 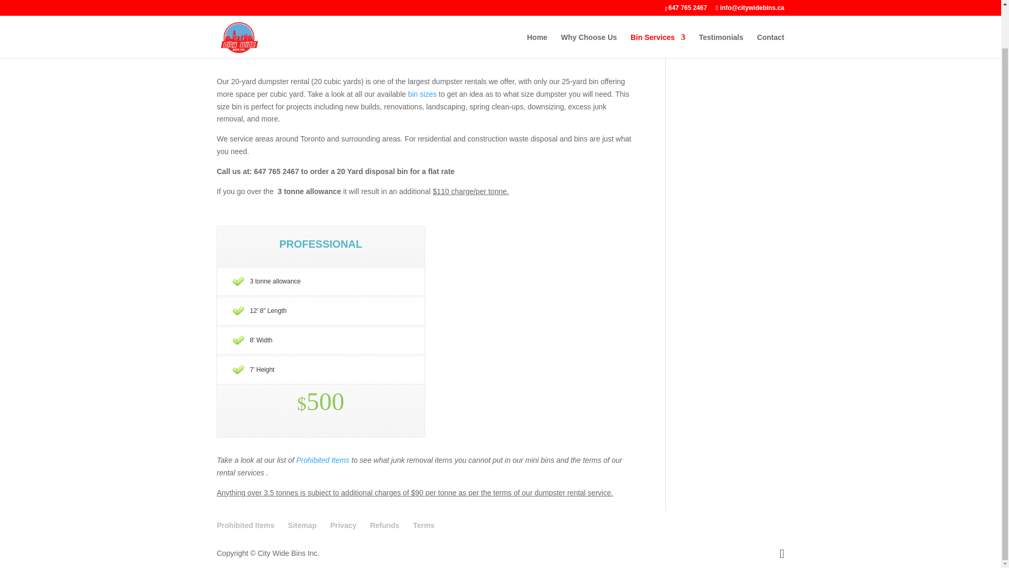 What do you see at coordinates (770, 6) in the screenshot?
I see `Contact` at bounding box center [770, 6].